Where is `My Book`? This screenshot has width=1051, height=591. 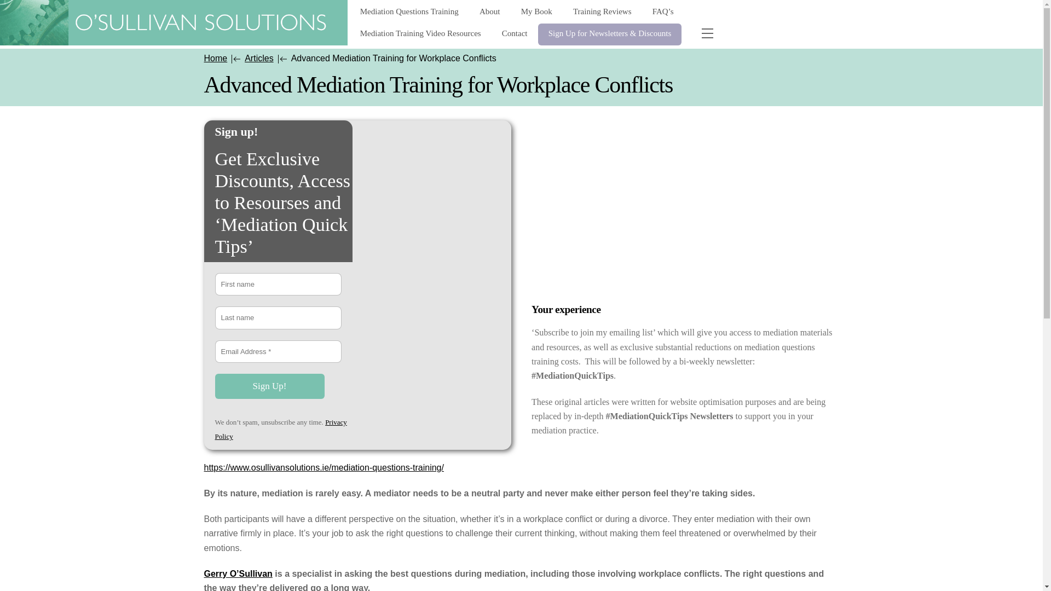 My Book is located at coordinates (536, 12).